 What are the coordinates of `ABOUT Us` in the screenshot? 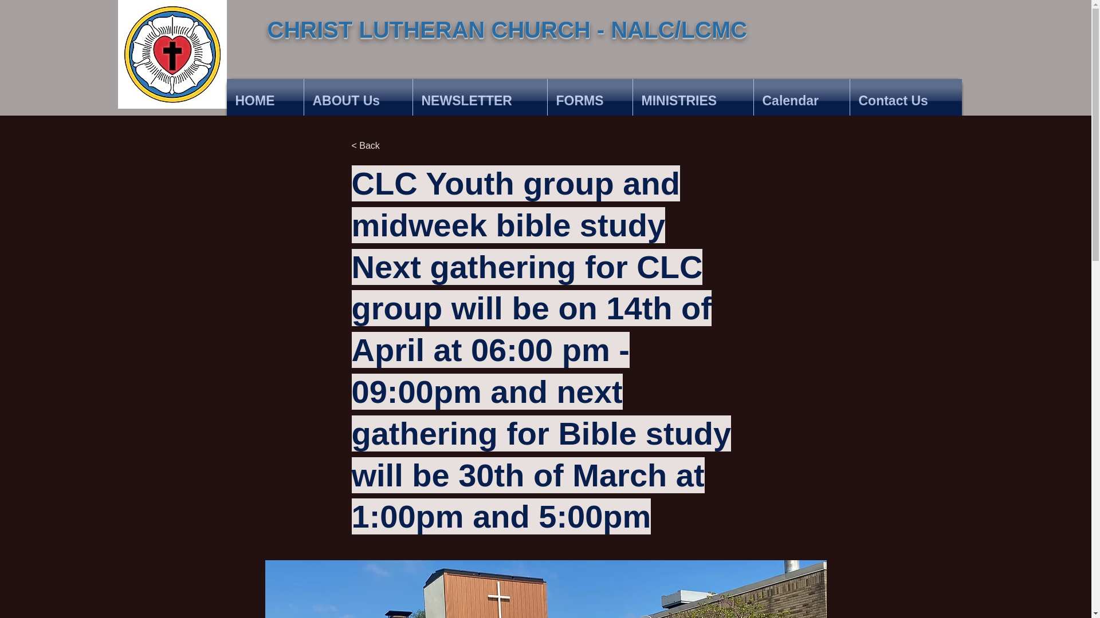 It's located at (357, 101).